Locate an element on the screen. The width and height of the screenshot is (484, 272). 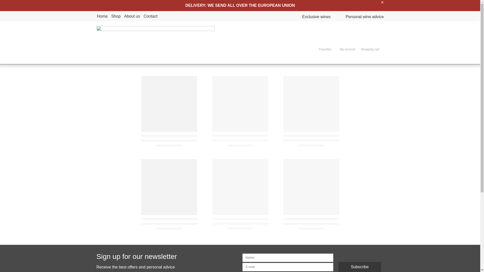
About us is located at coordinates (132, 16).